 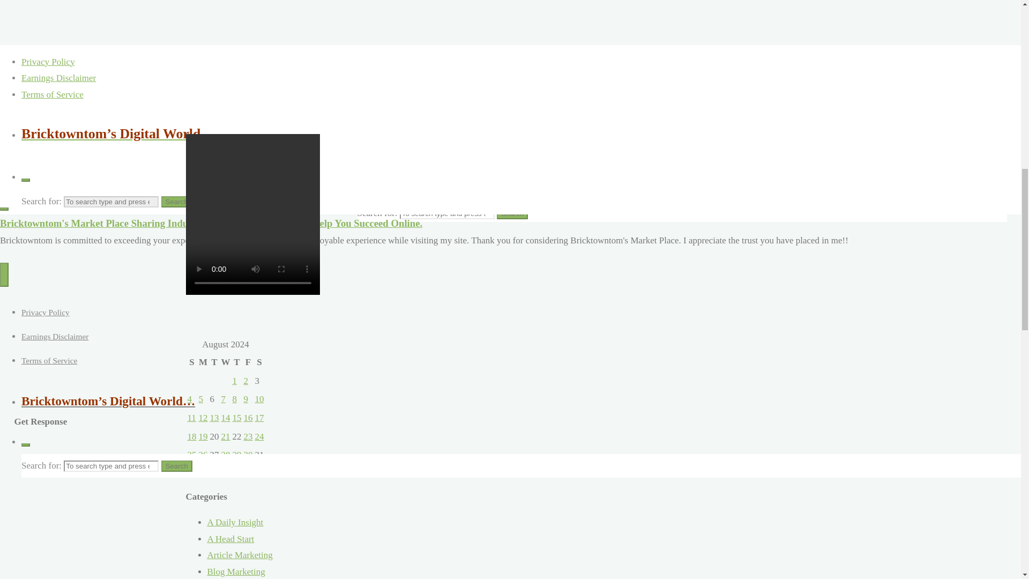 I want to click on 12, so click(x=203, y=418).